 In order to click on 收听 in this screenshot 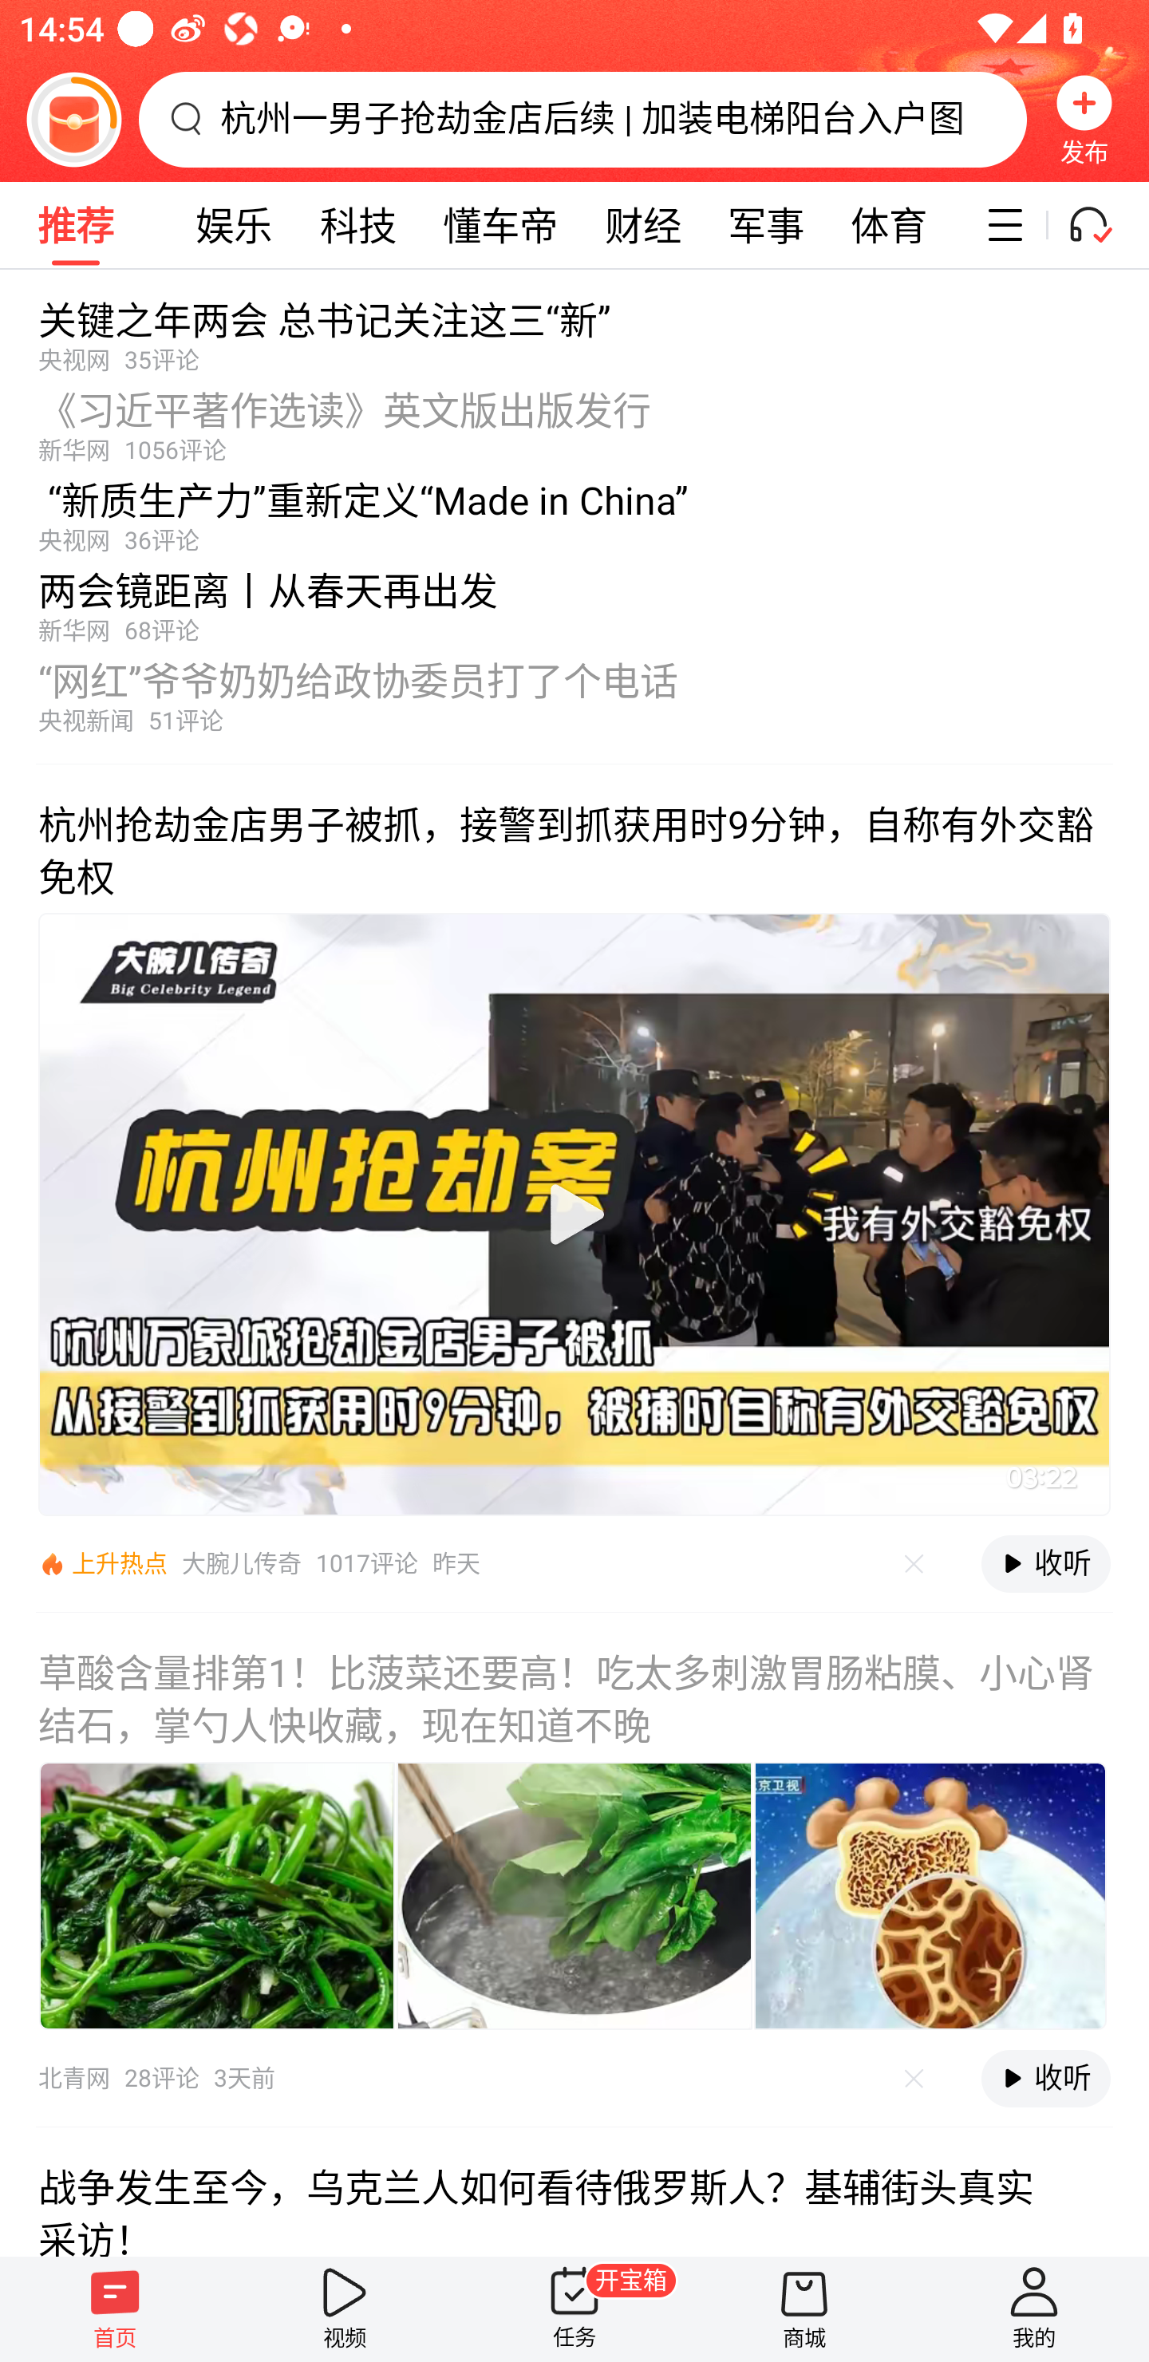, I will do `click(1045, 1564)`.